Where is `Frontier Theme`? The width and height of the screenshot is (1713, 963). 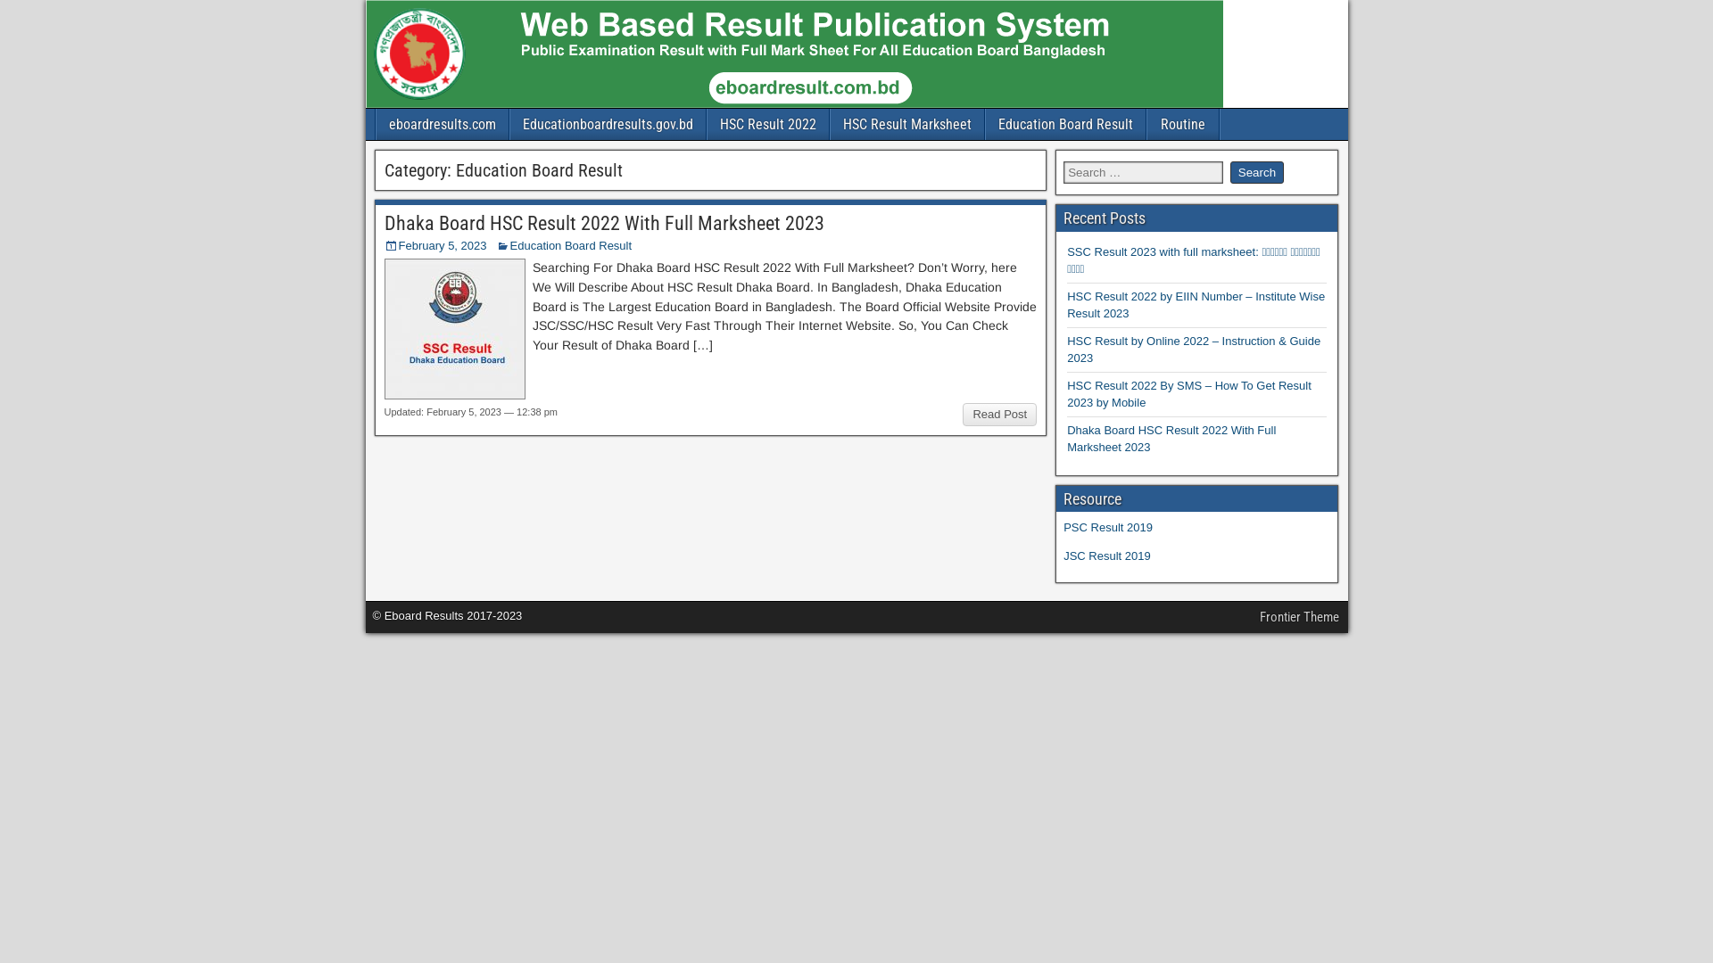
Frontier Theme is located at coordinates (1299, 617).